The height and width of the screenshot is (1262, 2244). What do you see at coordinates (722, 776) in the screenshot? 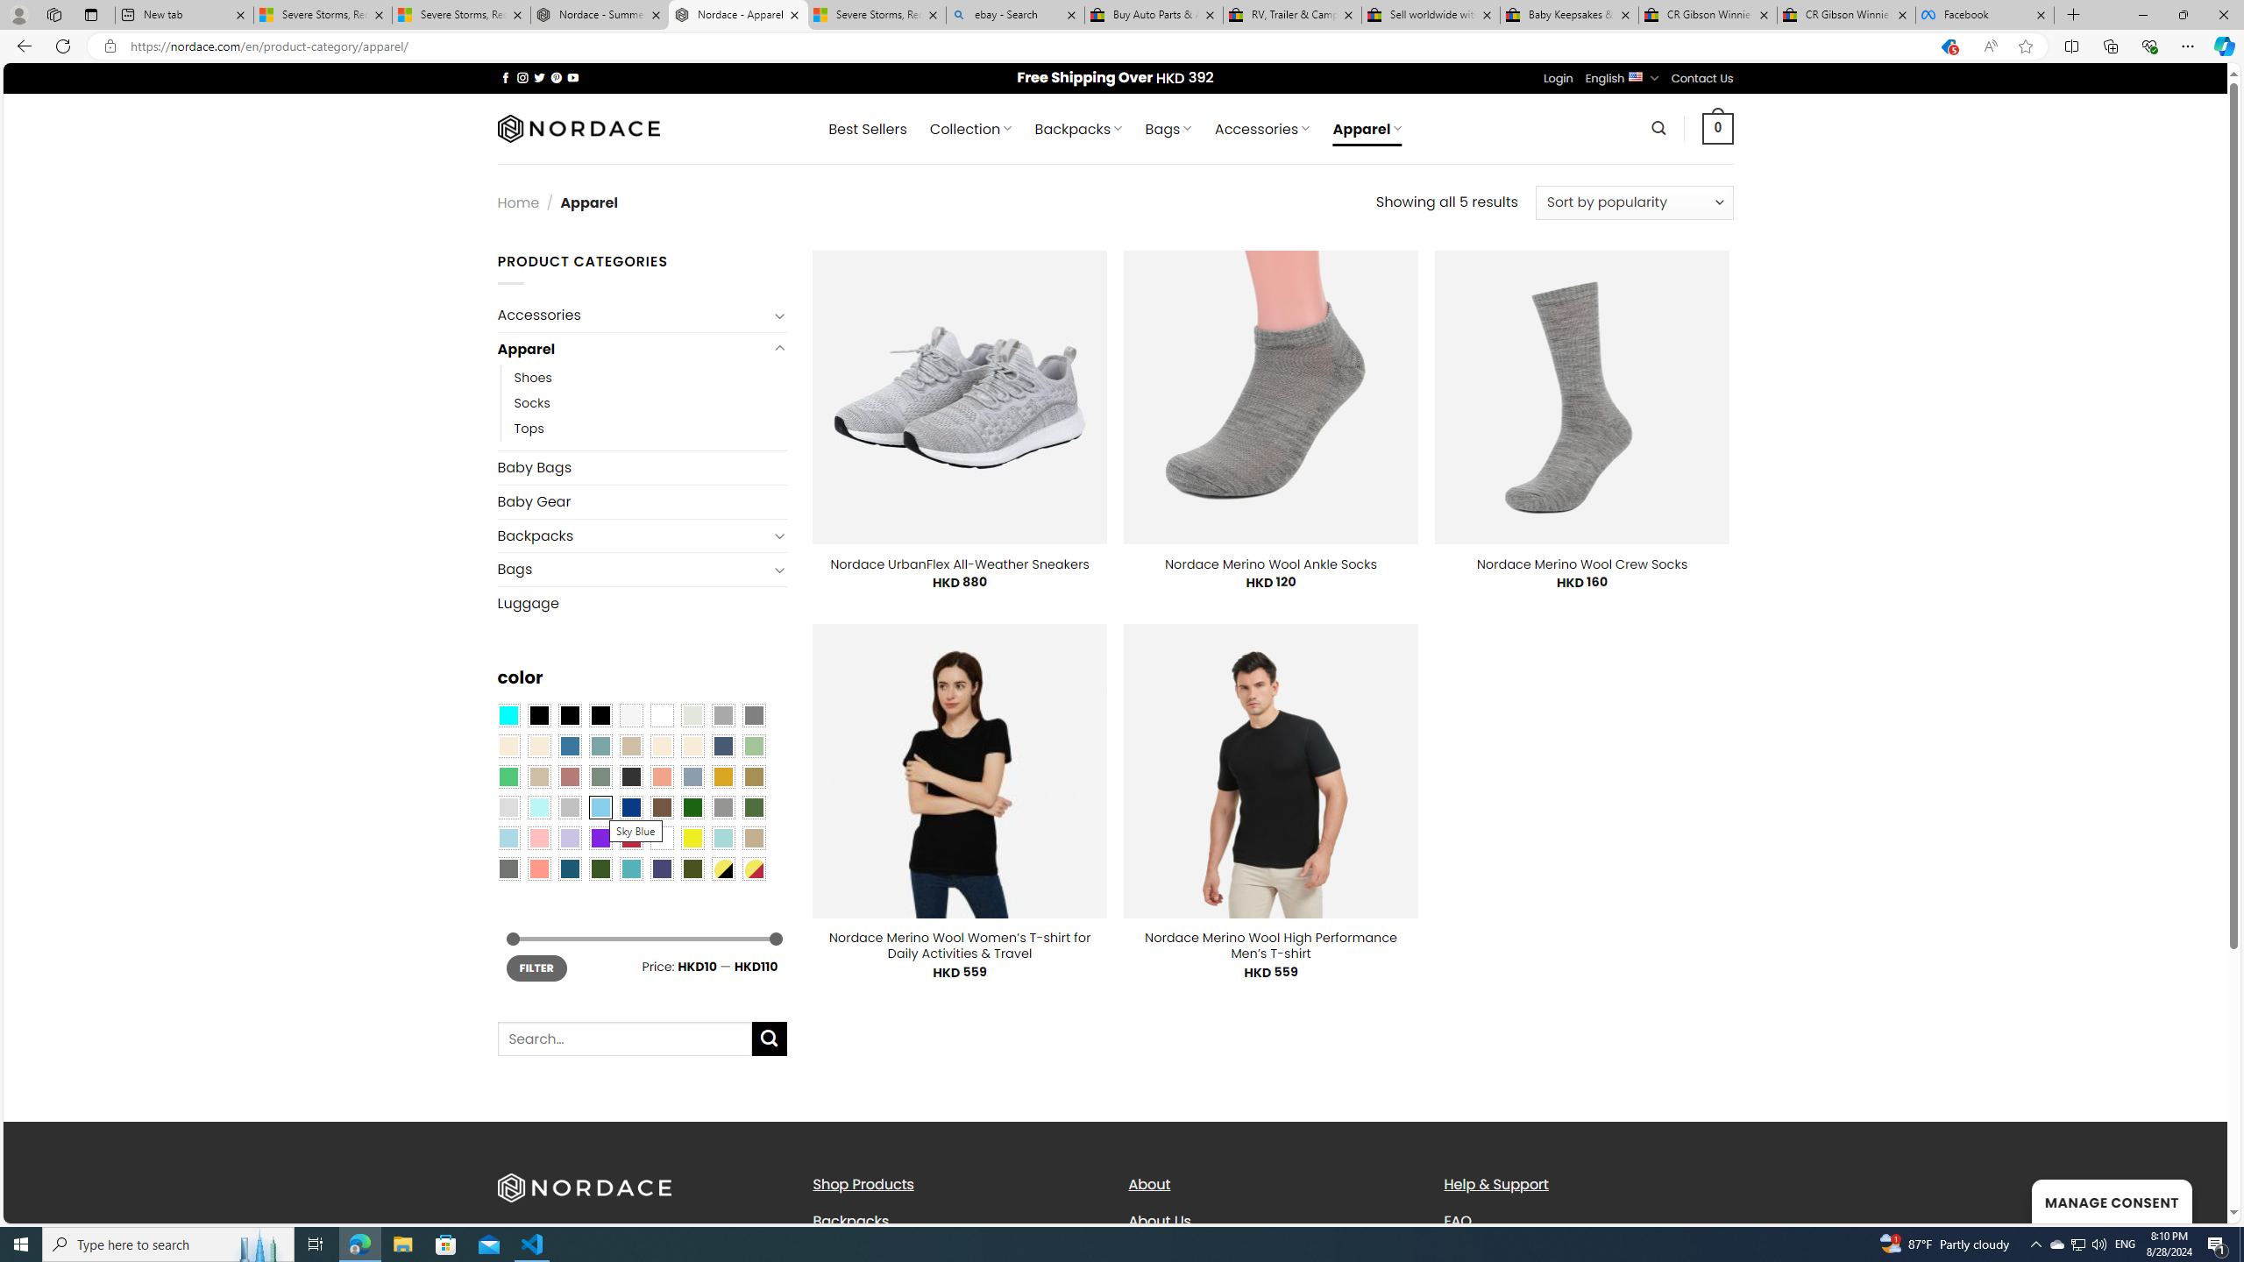
I see `Gold` at bounding box center [722, 776].